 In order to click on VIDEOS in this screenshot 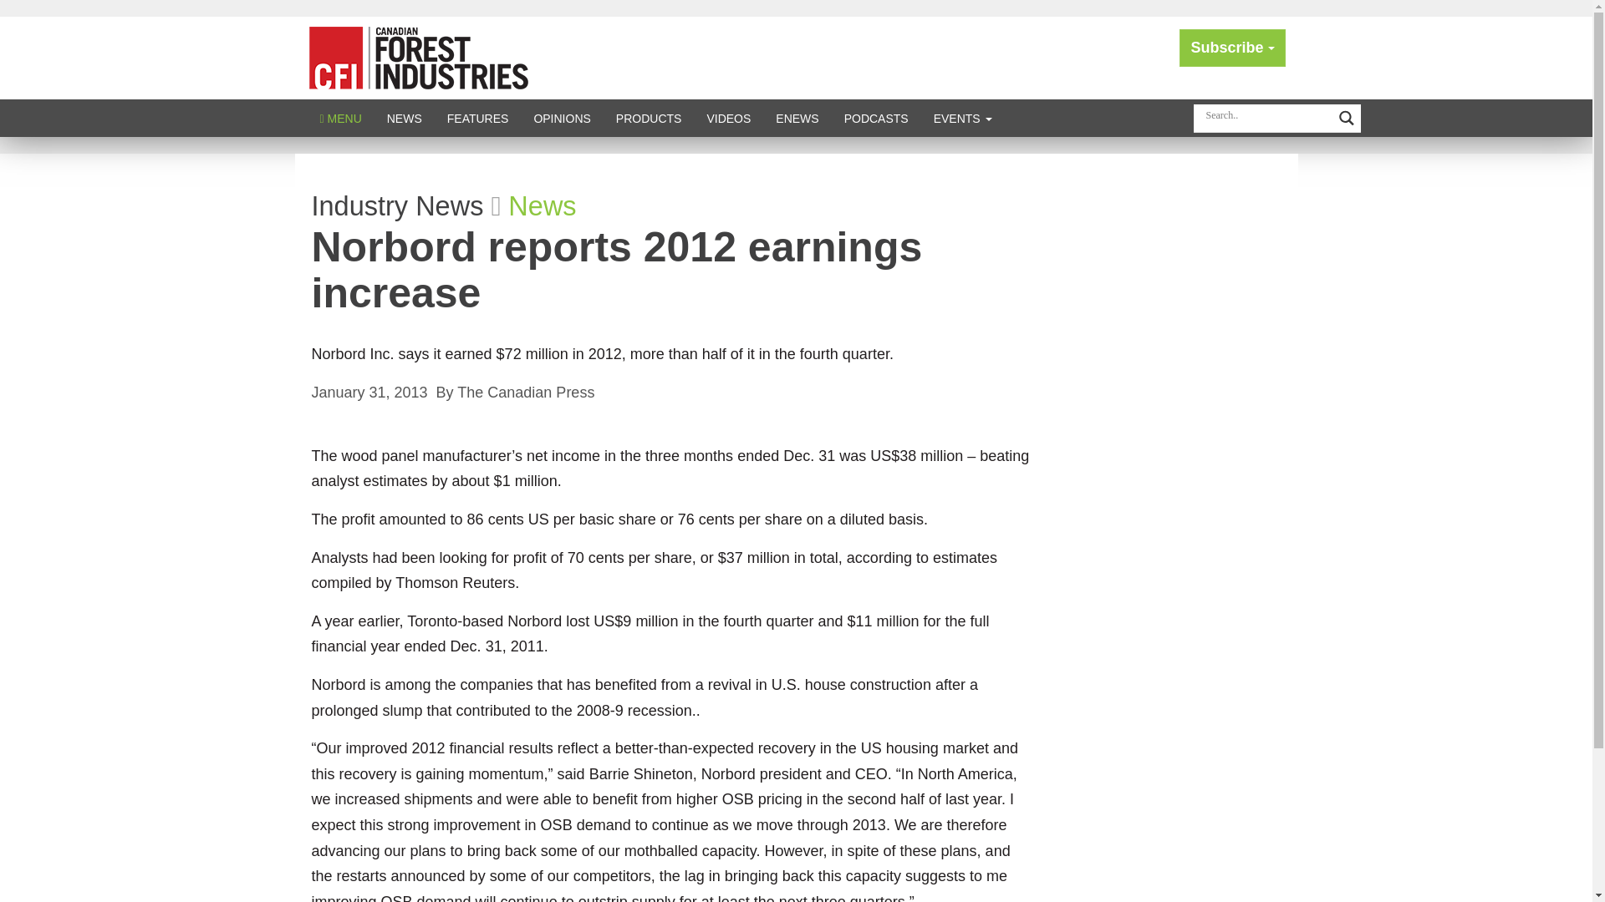, I will do `click(728, 118)`.